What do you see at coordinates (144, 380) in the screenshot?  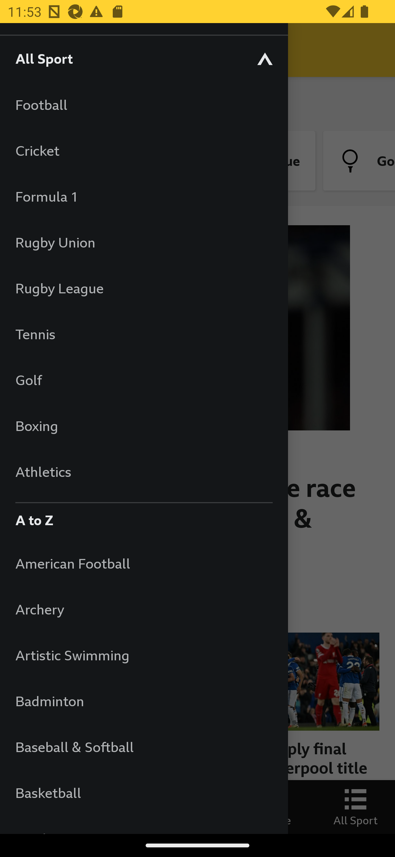 I see `Golf` at bounding box center [144, 380].